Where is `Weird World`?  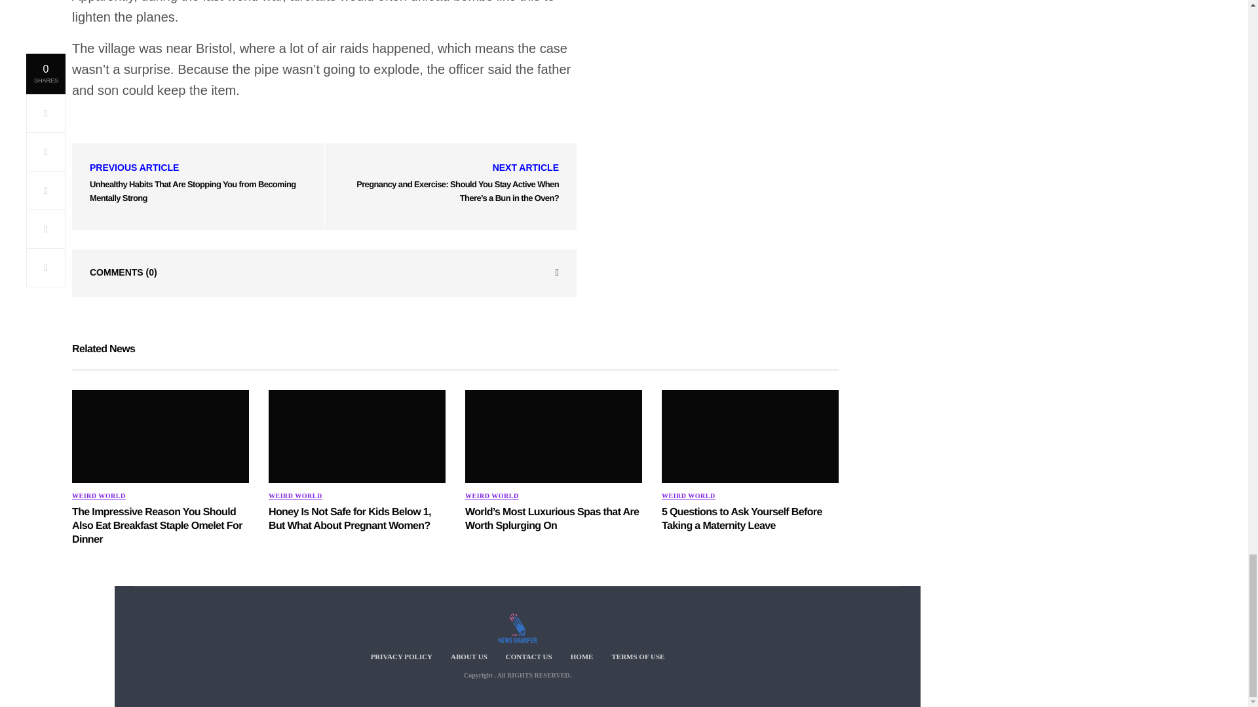 Weird World is located at coordinates (491, 496).